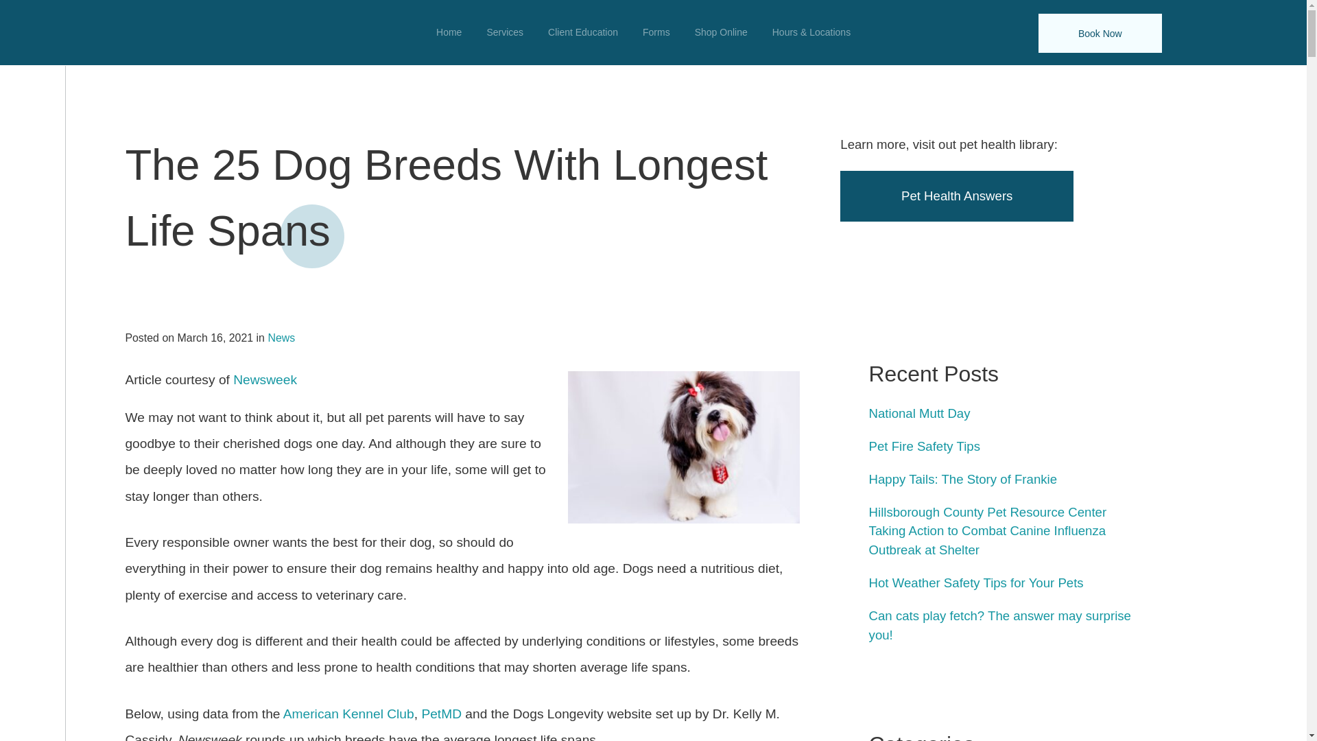  Describe the element at coordinates (442, 714) in the screenshot. I see `PetMD` at that location.